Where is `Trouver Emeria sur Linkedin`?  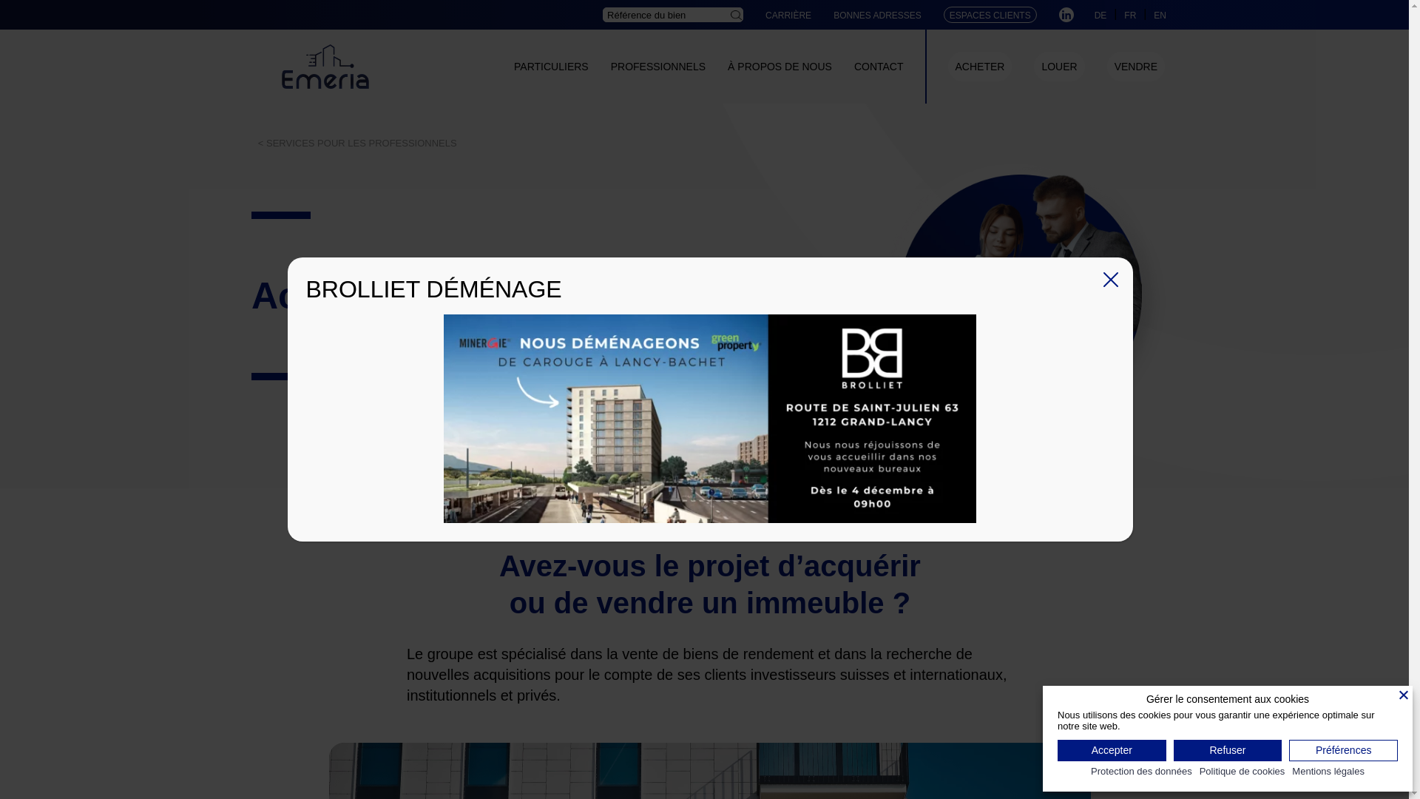 Trouver Emeria sur Linkedin is located at coordinates (1066, 15).